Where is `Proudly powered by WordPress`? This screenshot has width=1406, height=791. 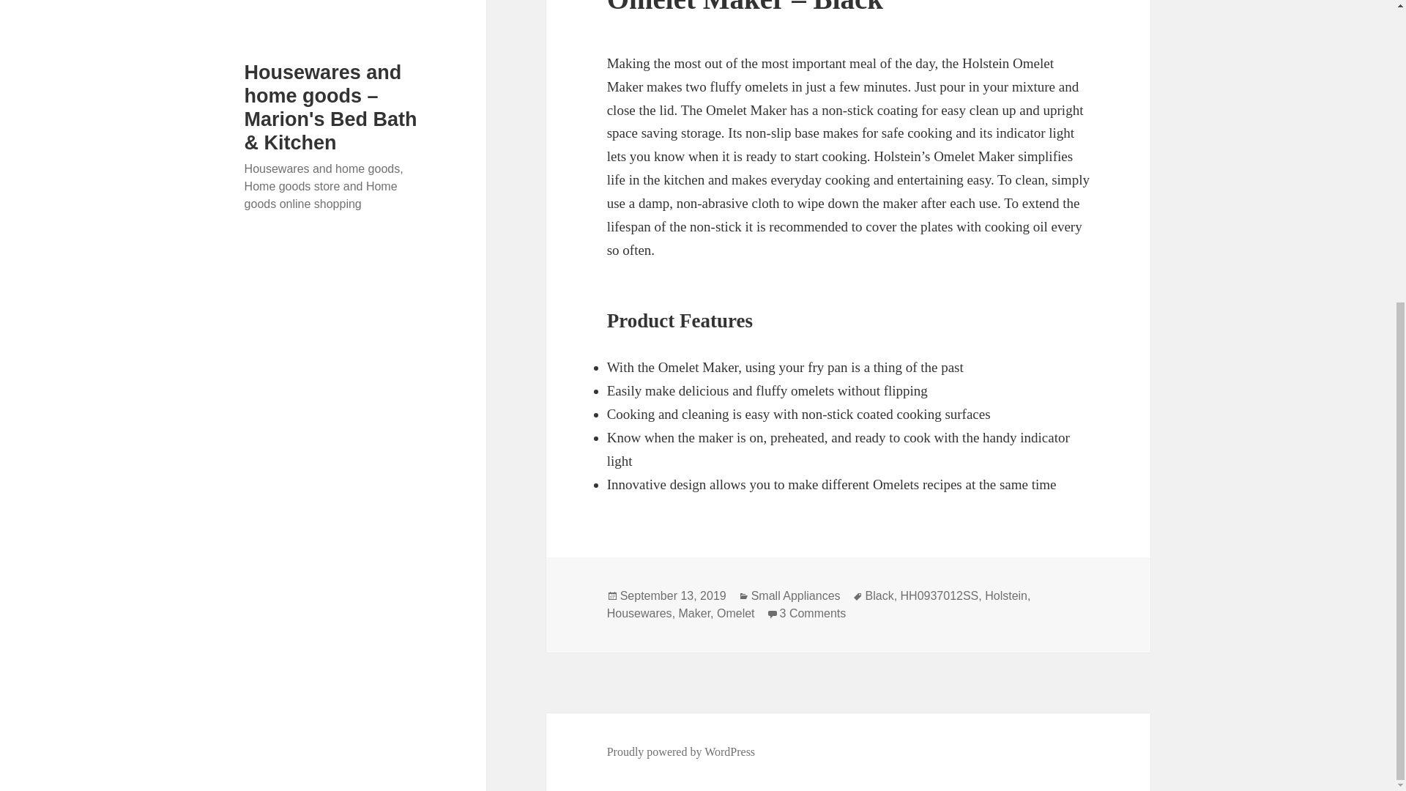
Proudly powered by WordPress is located at coordinates (681, 751).